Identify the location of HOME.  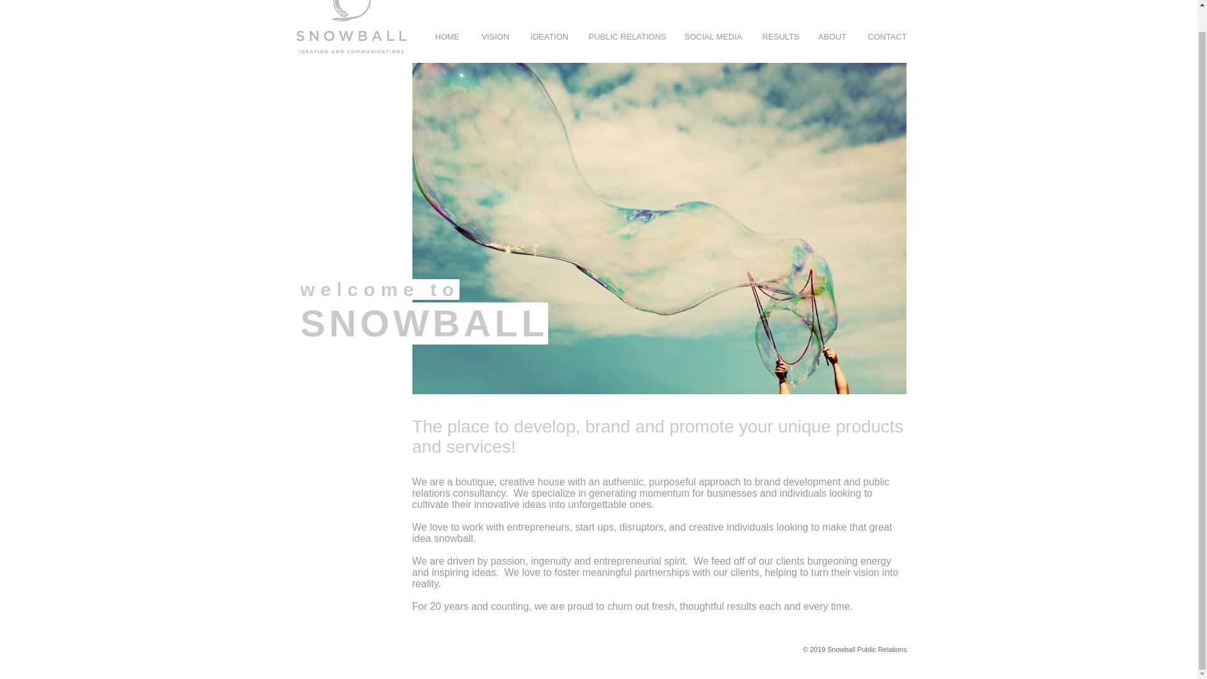
(448, 36).